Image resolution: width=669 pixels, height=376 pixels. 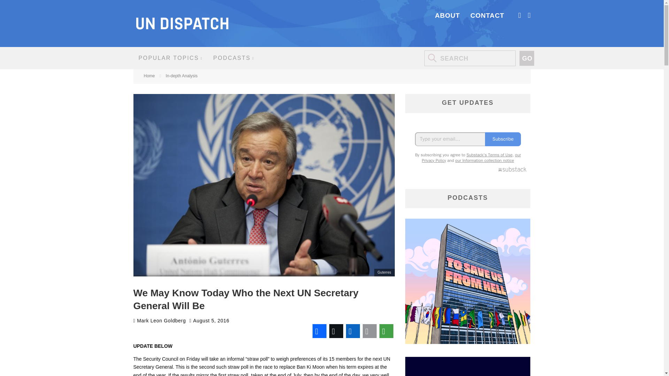 I want to click on Home, so click(x=149, y=76).